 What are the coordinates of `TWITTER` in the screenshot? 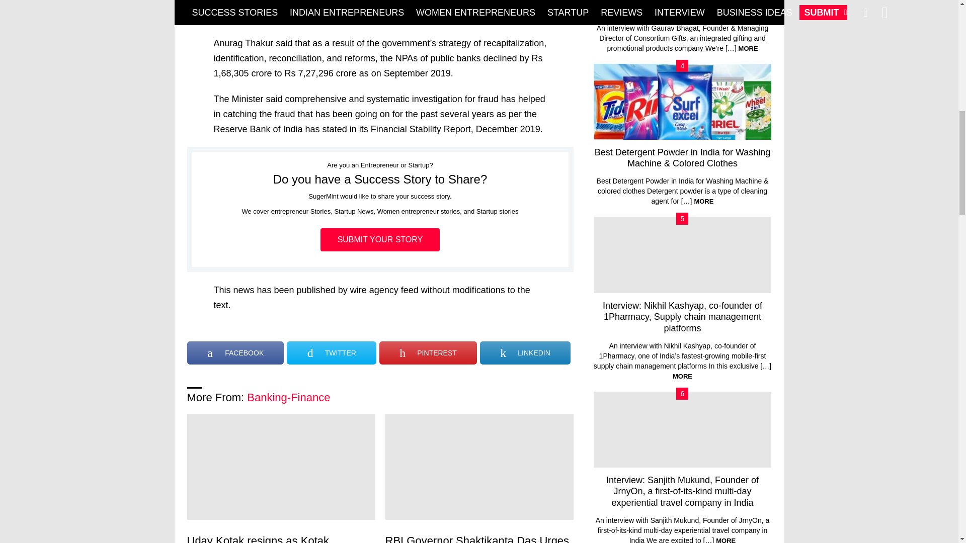 It's located at (332, 353).